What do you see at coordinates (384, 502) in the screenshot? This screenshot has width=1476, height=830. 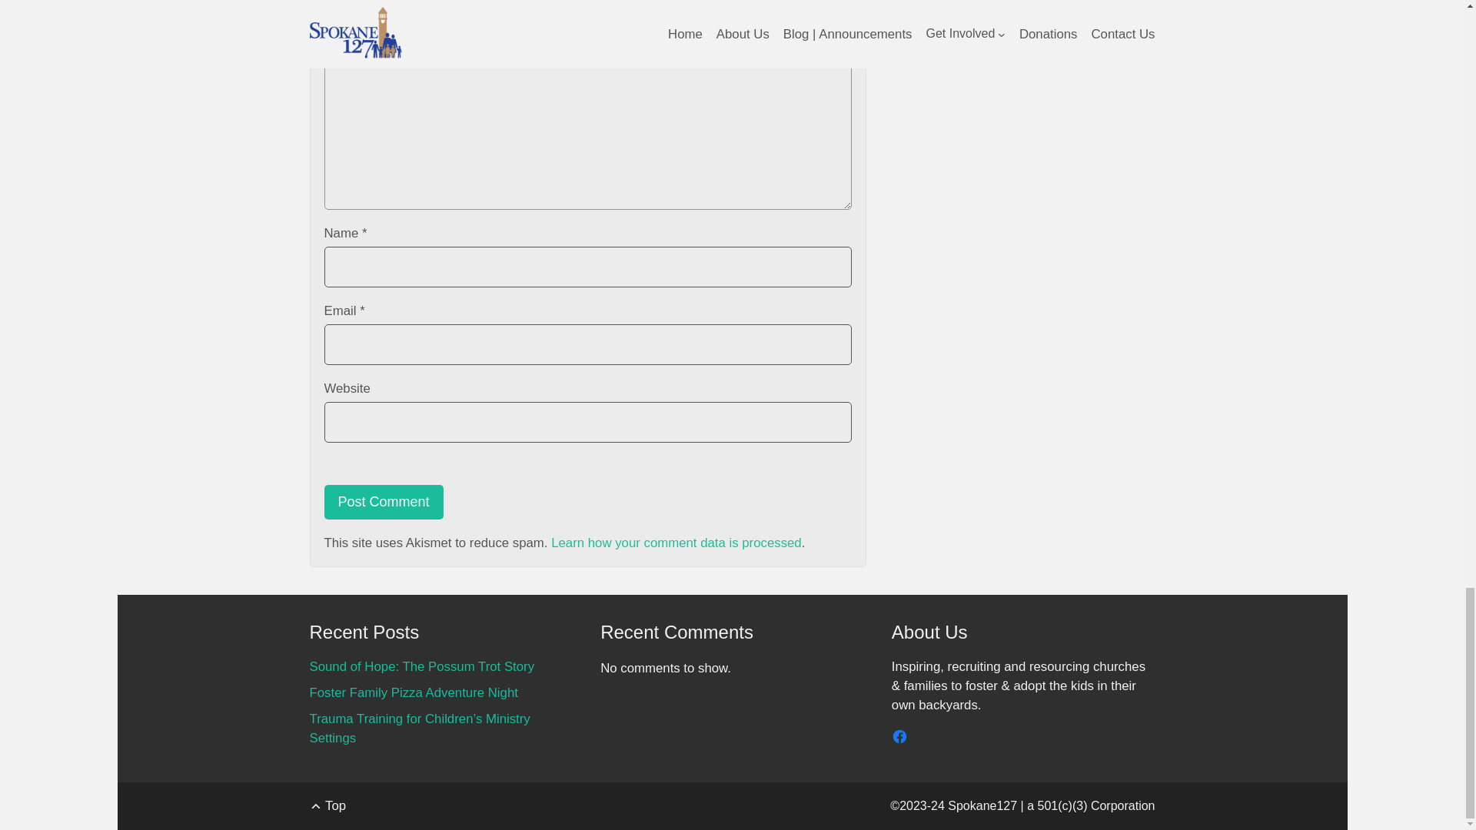 I see `Post Comment` at bounding box center [384, 502].